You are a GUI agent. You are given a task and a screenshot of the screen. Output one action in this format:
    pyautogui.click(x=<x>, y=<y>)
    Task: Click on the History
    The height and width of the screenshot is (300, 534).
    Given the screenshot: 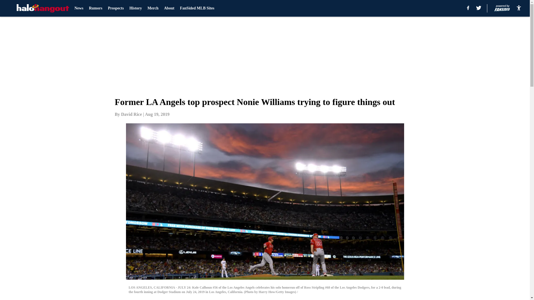 What is the action you would take?
    pyautogui.click(x=135, y=8)
    